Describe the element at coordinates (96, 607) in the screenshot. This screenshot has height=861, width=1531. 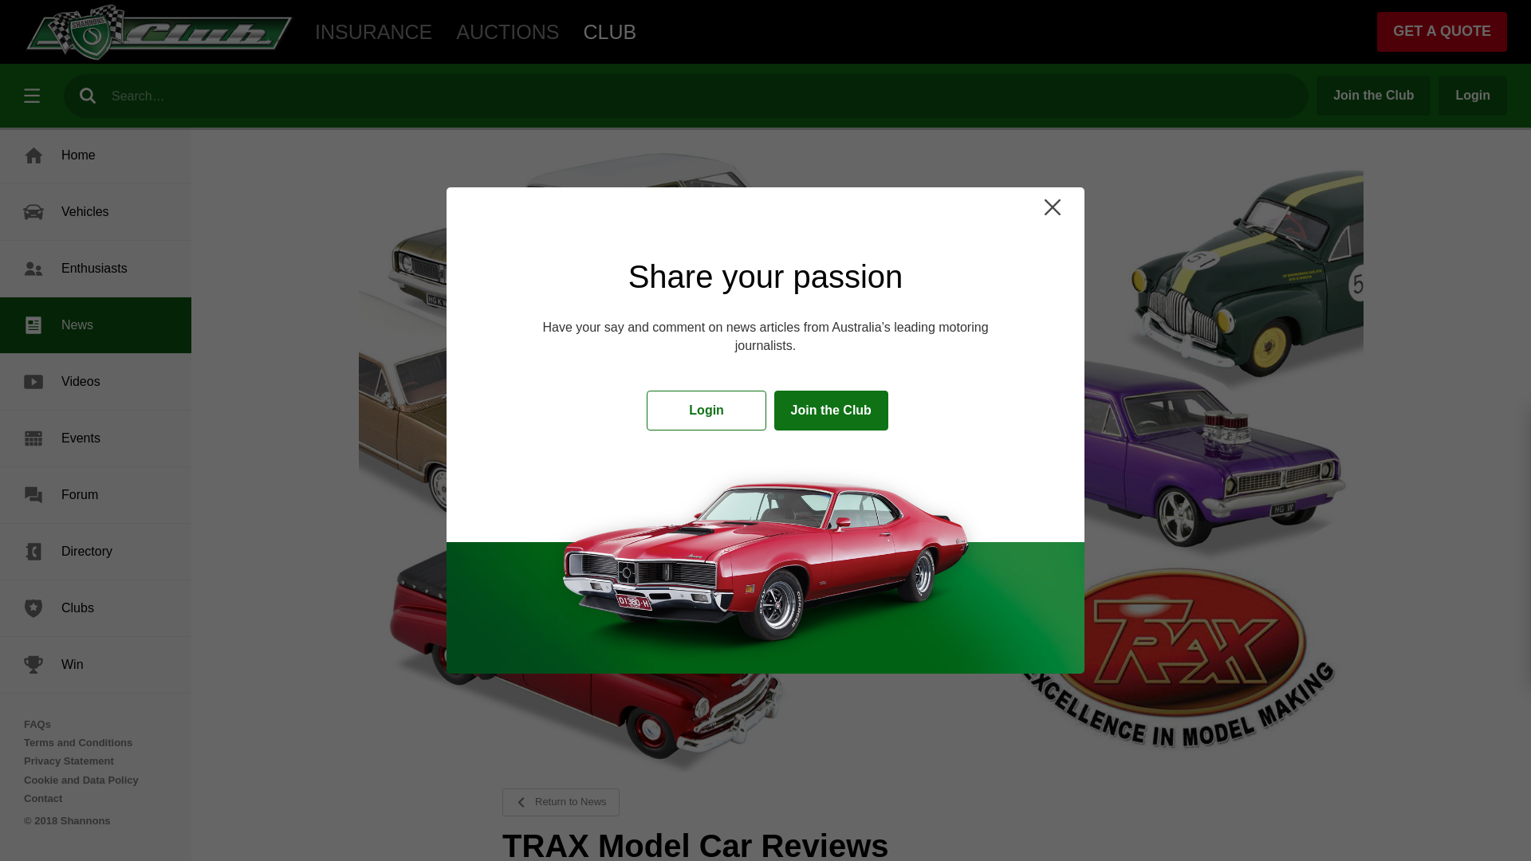
I see `Clubs` at that location.